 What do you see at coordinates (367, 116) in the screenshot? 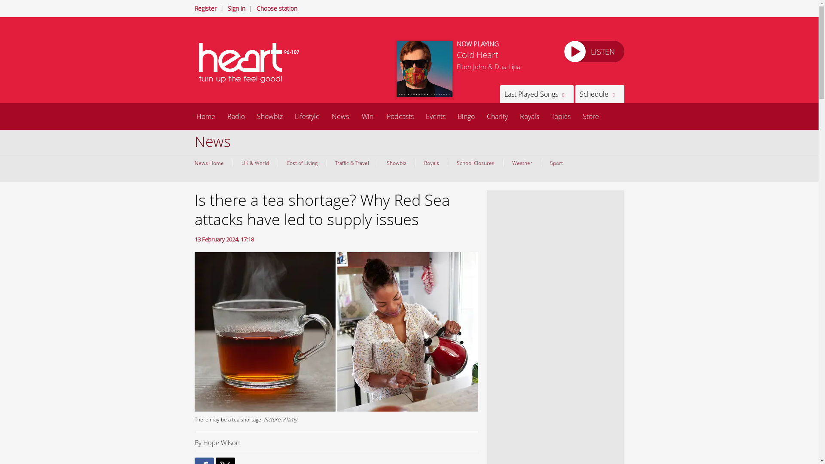
I see `Win` at bounding box center [367, 116].